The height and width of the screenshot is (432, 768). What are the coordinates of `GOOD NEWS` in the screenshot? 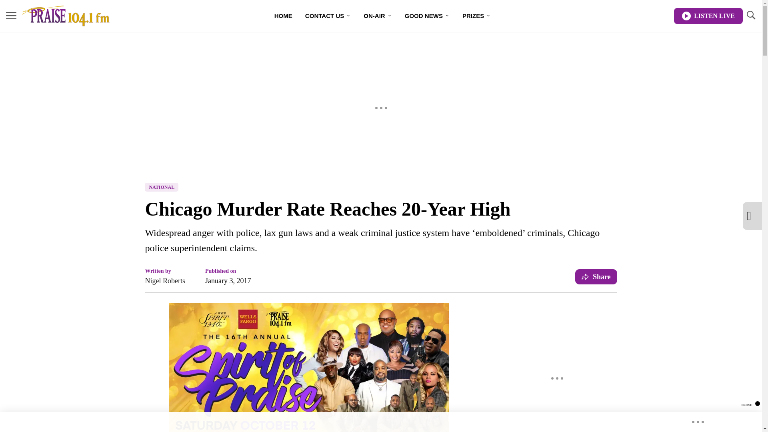 It's located at (427, 16).